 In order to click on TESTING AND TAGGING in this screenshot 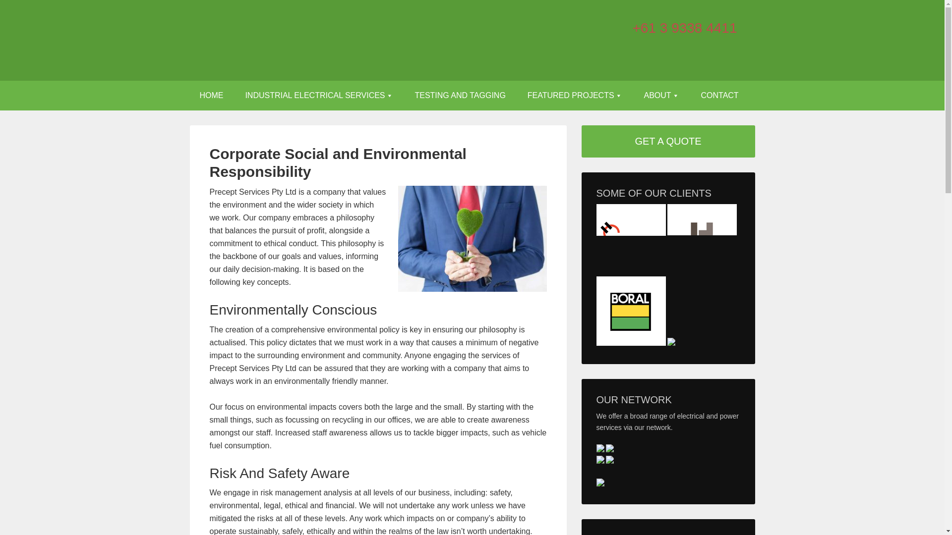, I will do `click(460, 95)`.